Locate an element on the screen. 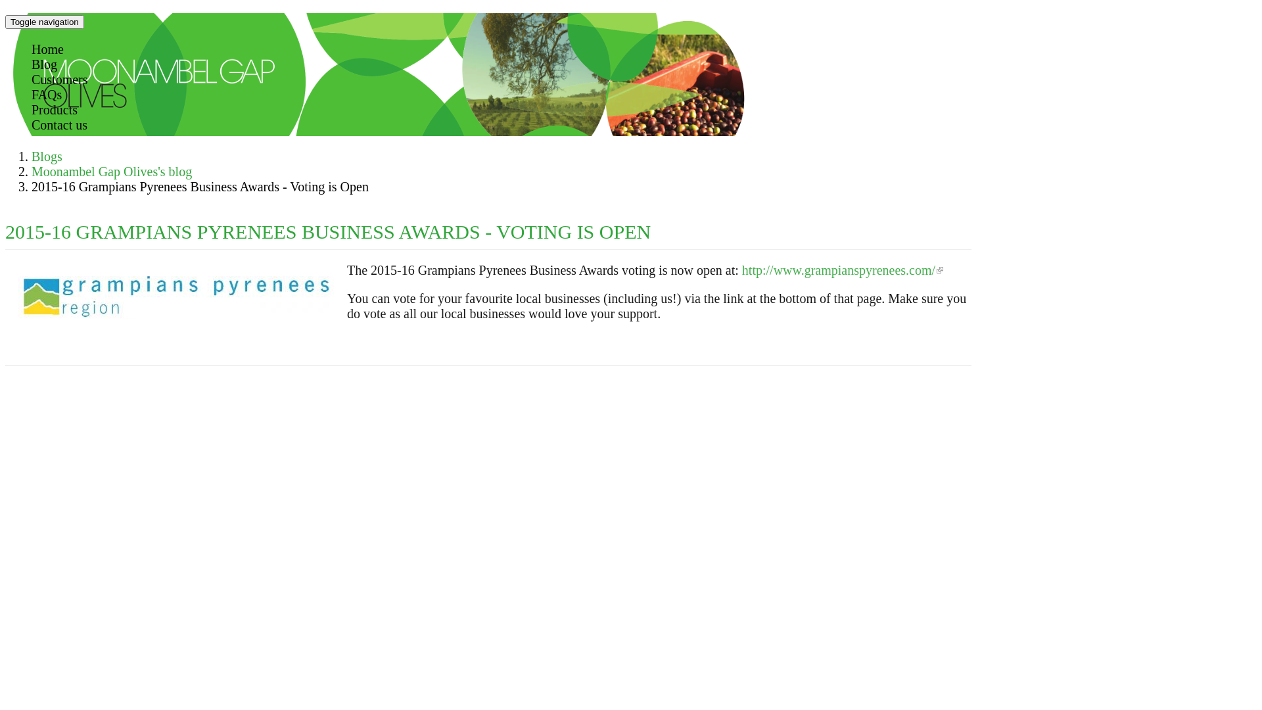  Blog is located at coordinates (45, 64).